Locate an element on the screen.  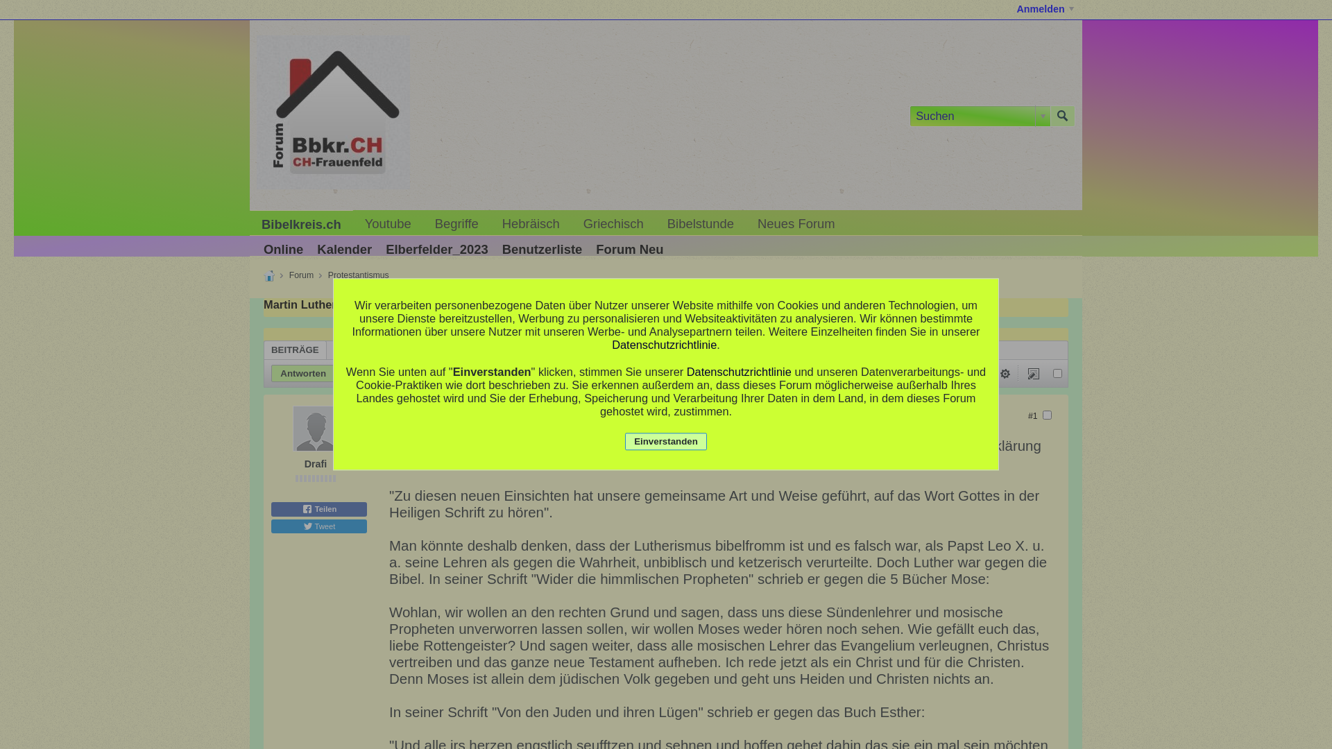
Youtube is located at coordinates (388, 225).